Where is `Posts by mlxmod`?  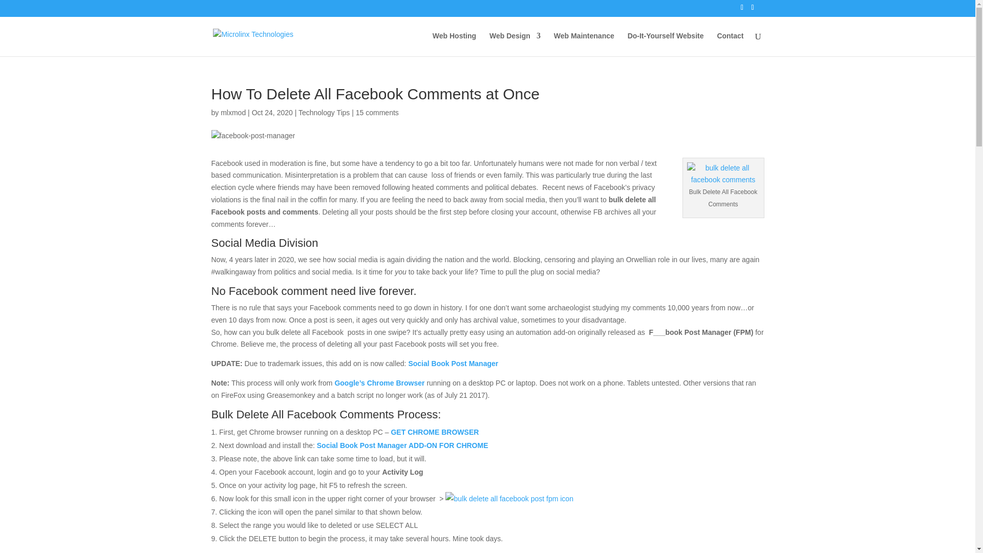 Posts by mlxmod is located at coordinates (233, 112).